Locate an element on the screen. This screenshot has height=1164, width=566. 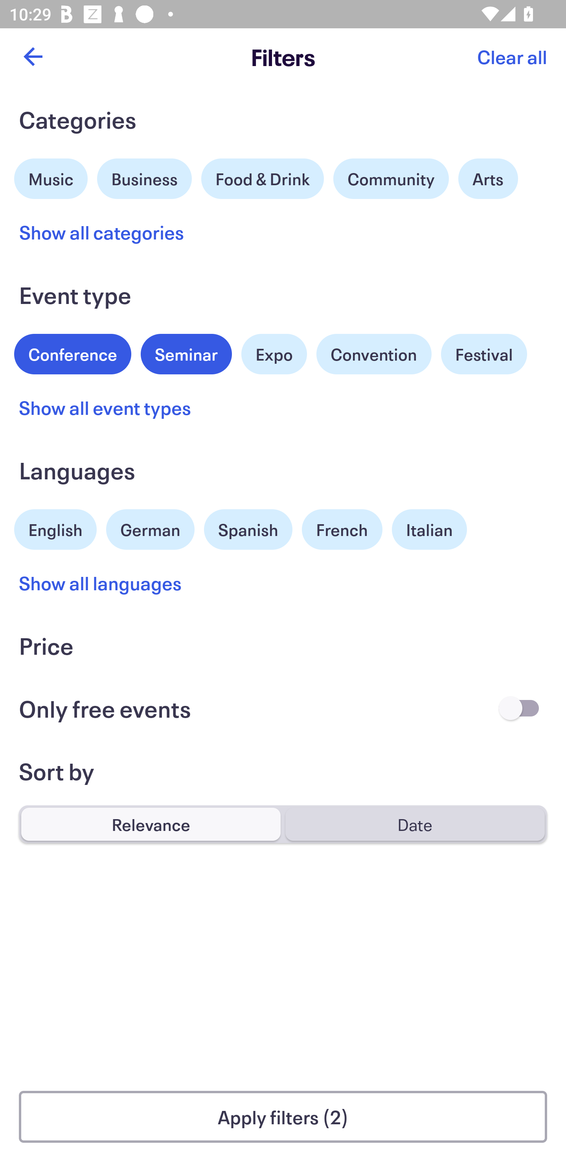
Convention is located at coordinates (373, 354).